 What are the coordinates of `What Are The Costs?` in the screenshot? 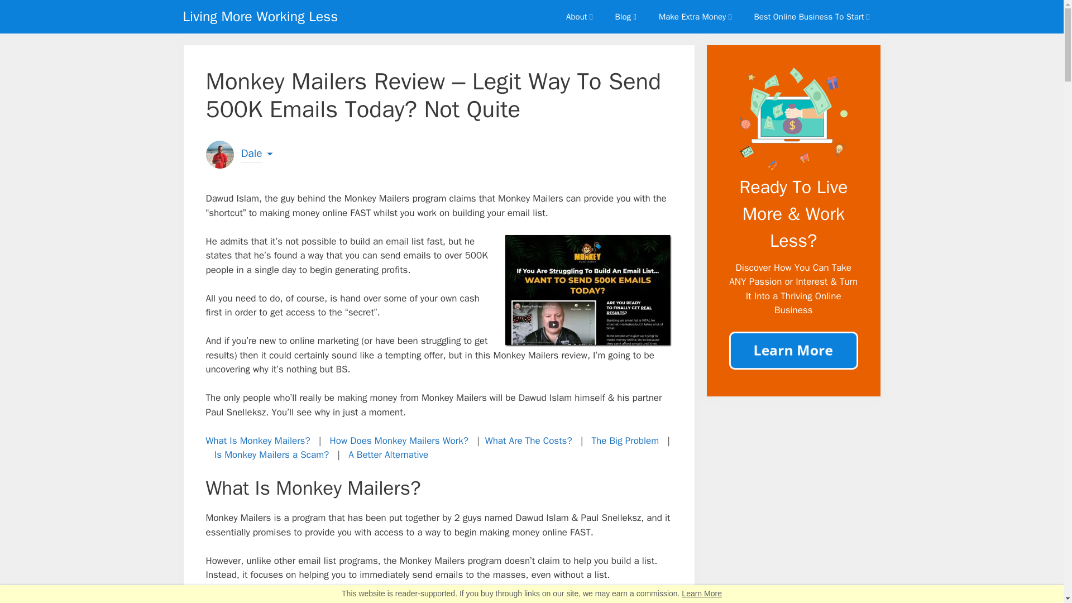 It's located at (529, 441).